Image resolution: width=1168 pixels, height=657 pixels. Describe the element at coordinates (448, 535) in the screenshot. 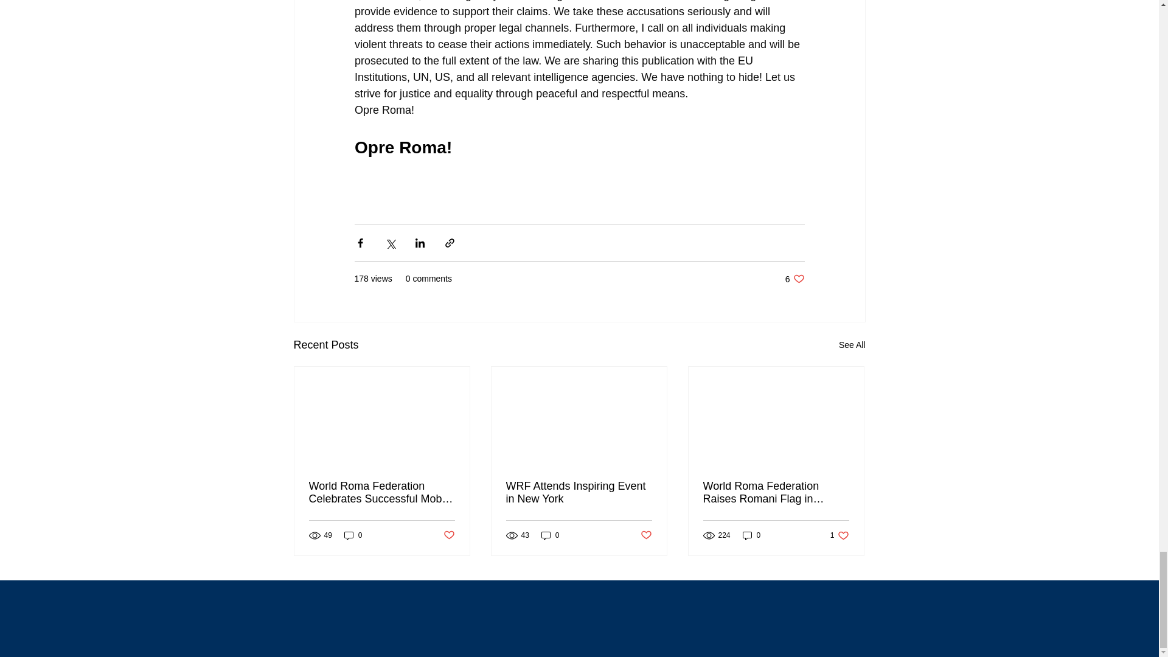

I see `Post not marked as liked` at that location.